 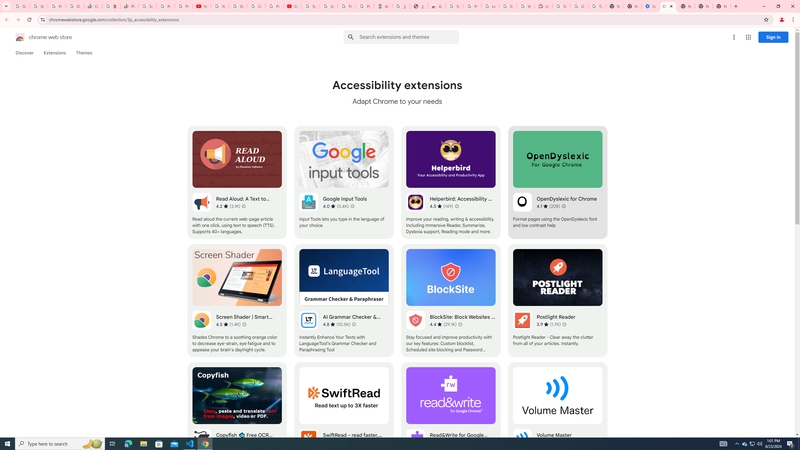 I want to click on Create your Google Account, so click(x=256, y=6).